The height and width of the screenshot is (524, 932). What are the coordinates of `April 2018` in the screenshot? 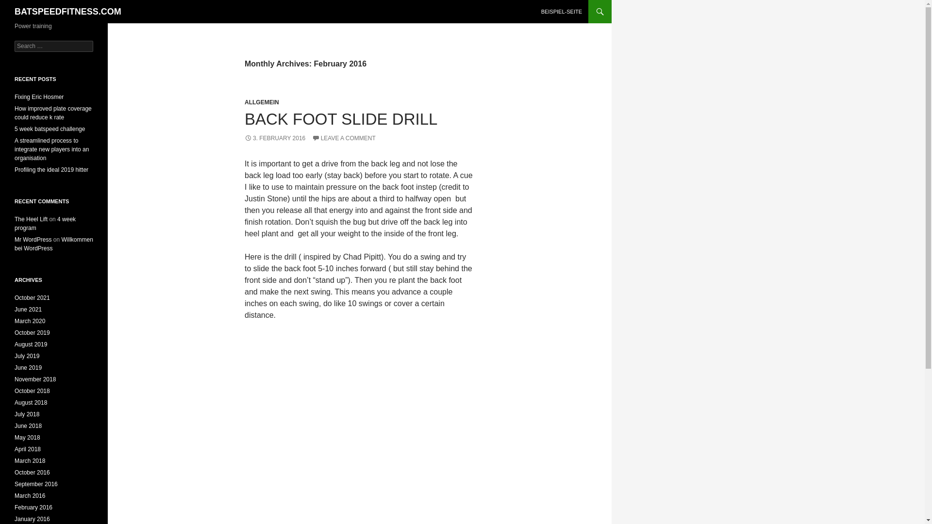 It's located at (28, 449).